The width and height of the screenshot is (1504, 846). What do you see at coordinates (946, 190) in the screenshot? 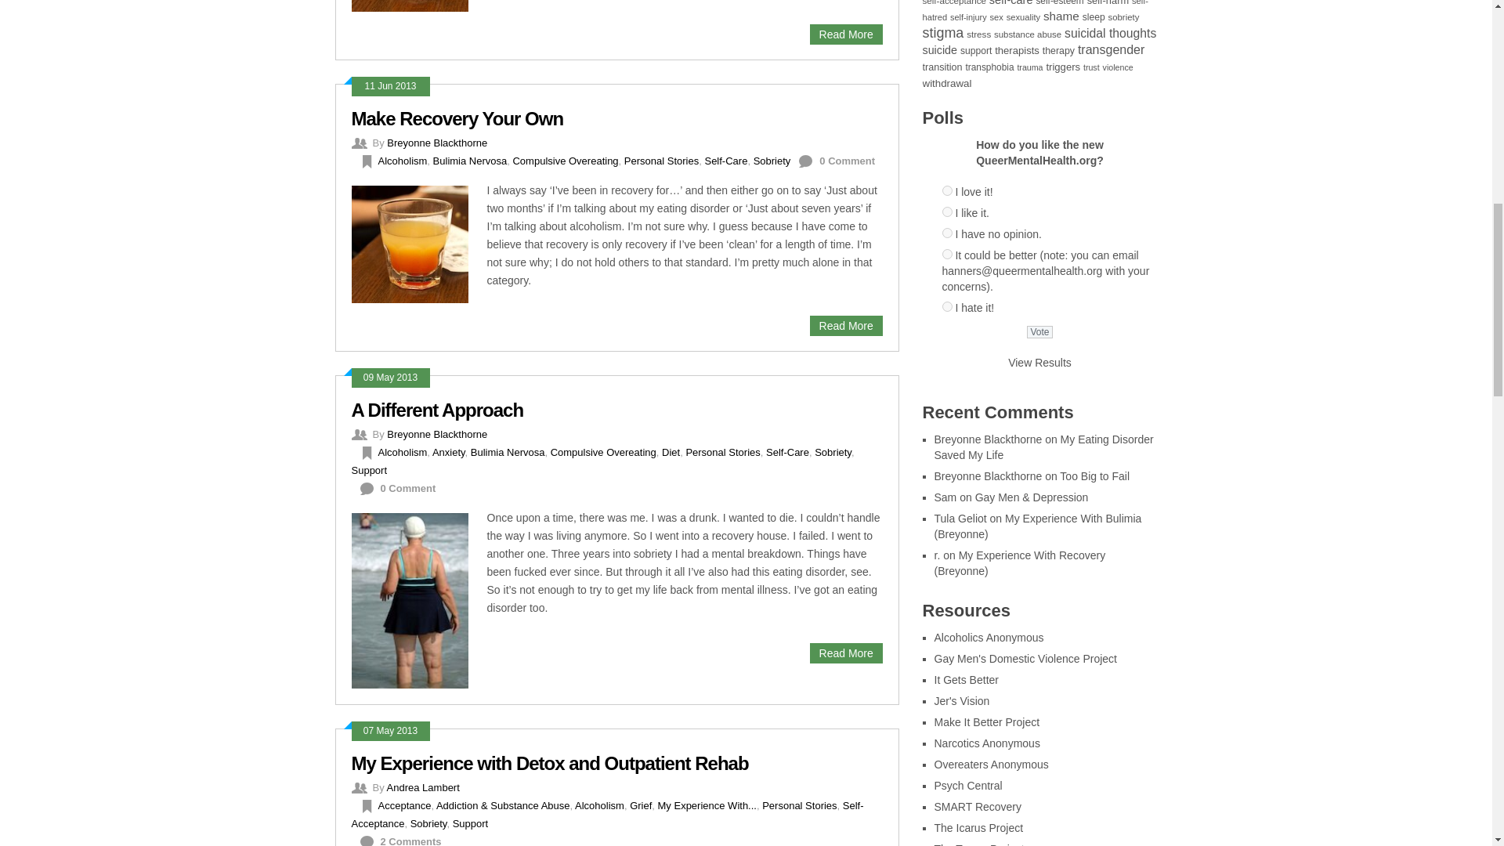
I see `34` at bounding box center [946, 190].